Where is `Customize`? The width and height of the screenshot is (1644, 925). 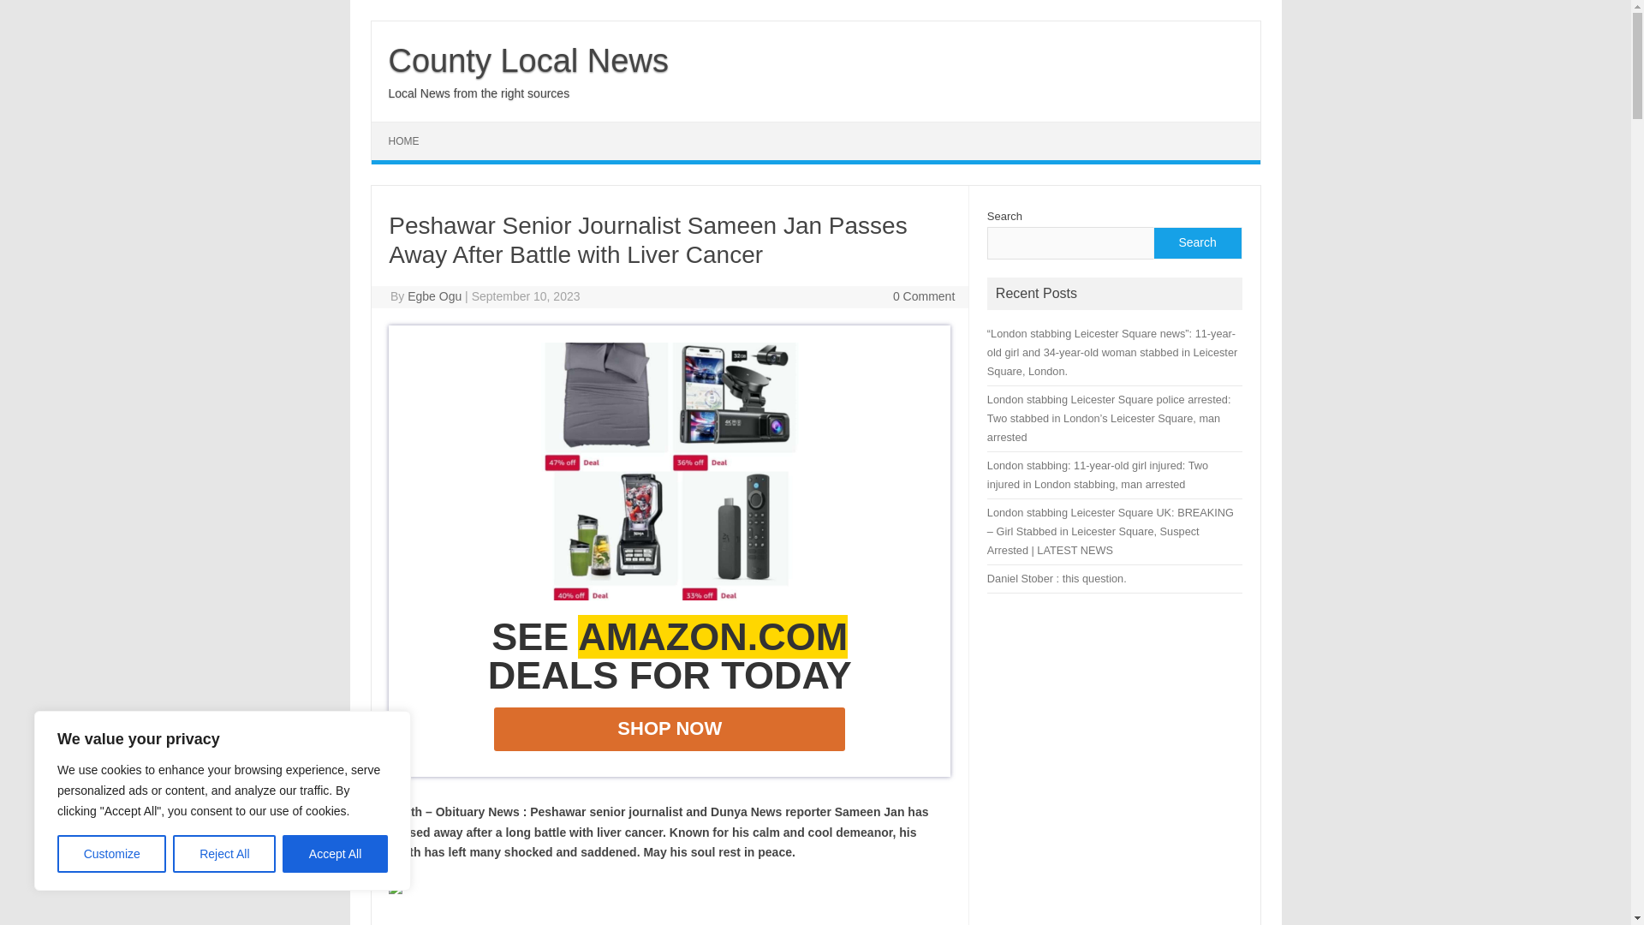
Customize is located at coordinates (111, 854).